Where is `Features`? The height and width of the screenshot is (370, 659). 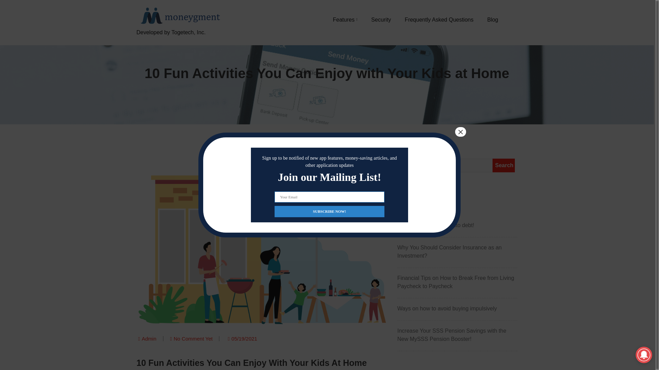
Features is located at coordinates (345, 20).